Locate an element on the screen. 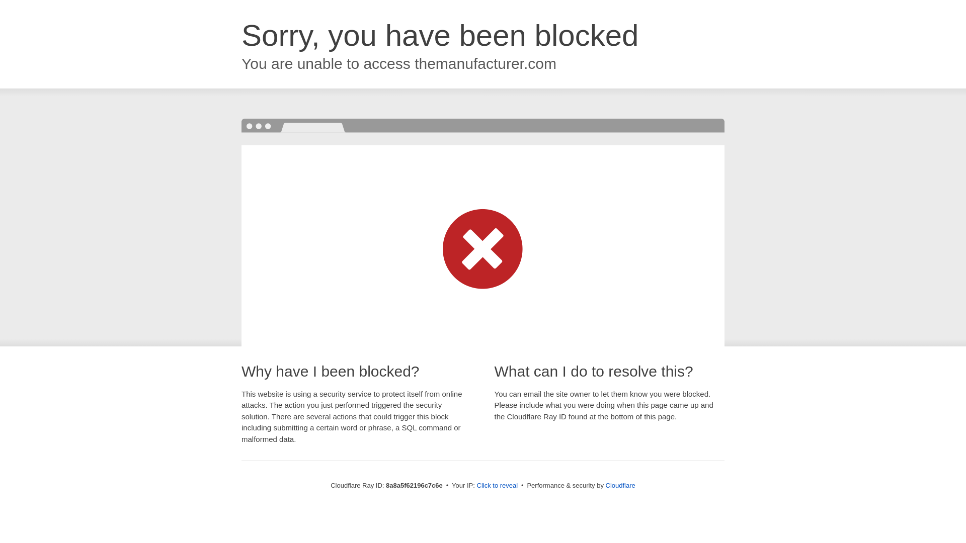  Cloudflare is located at coordinates (620, 485).